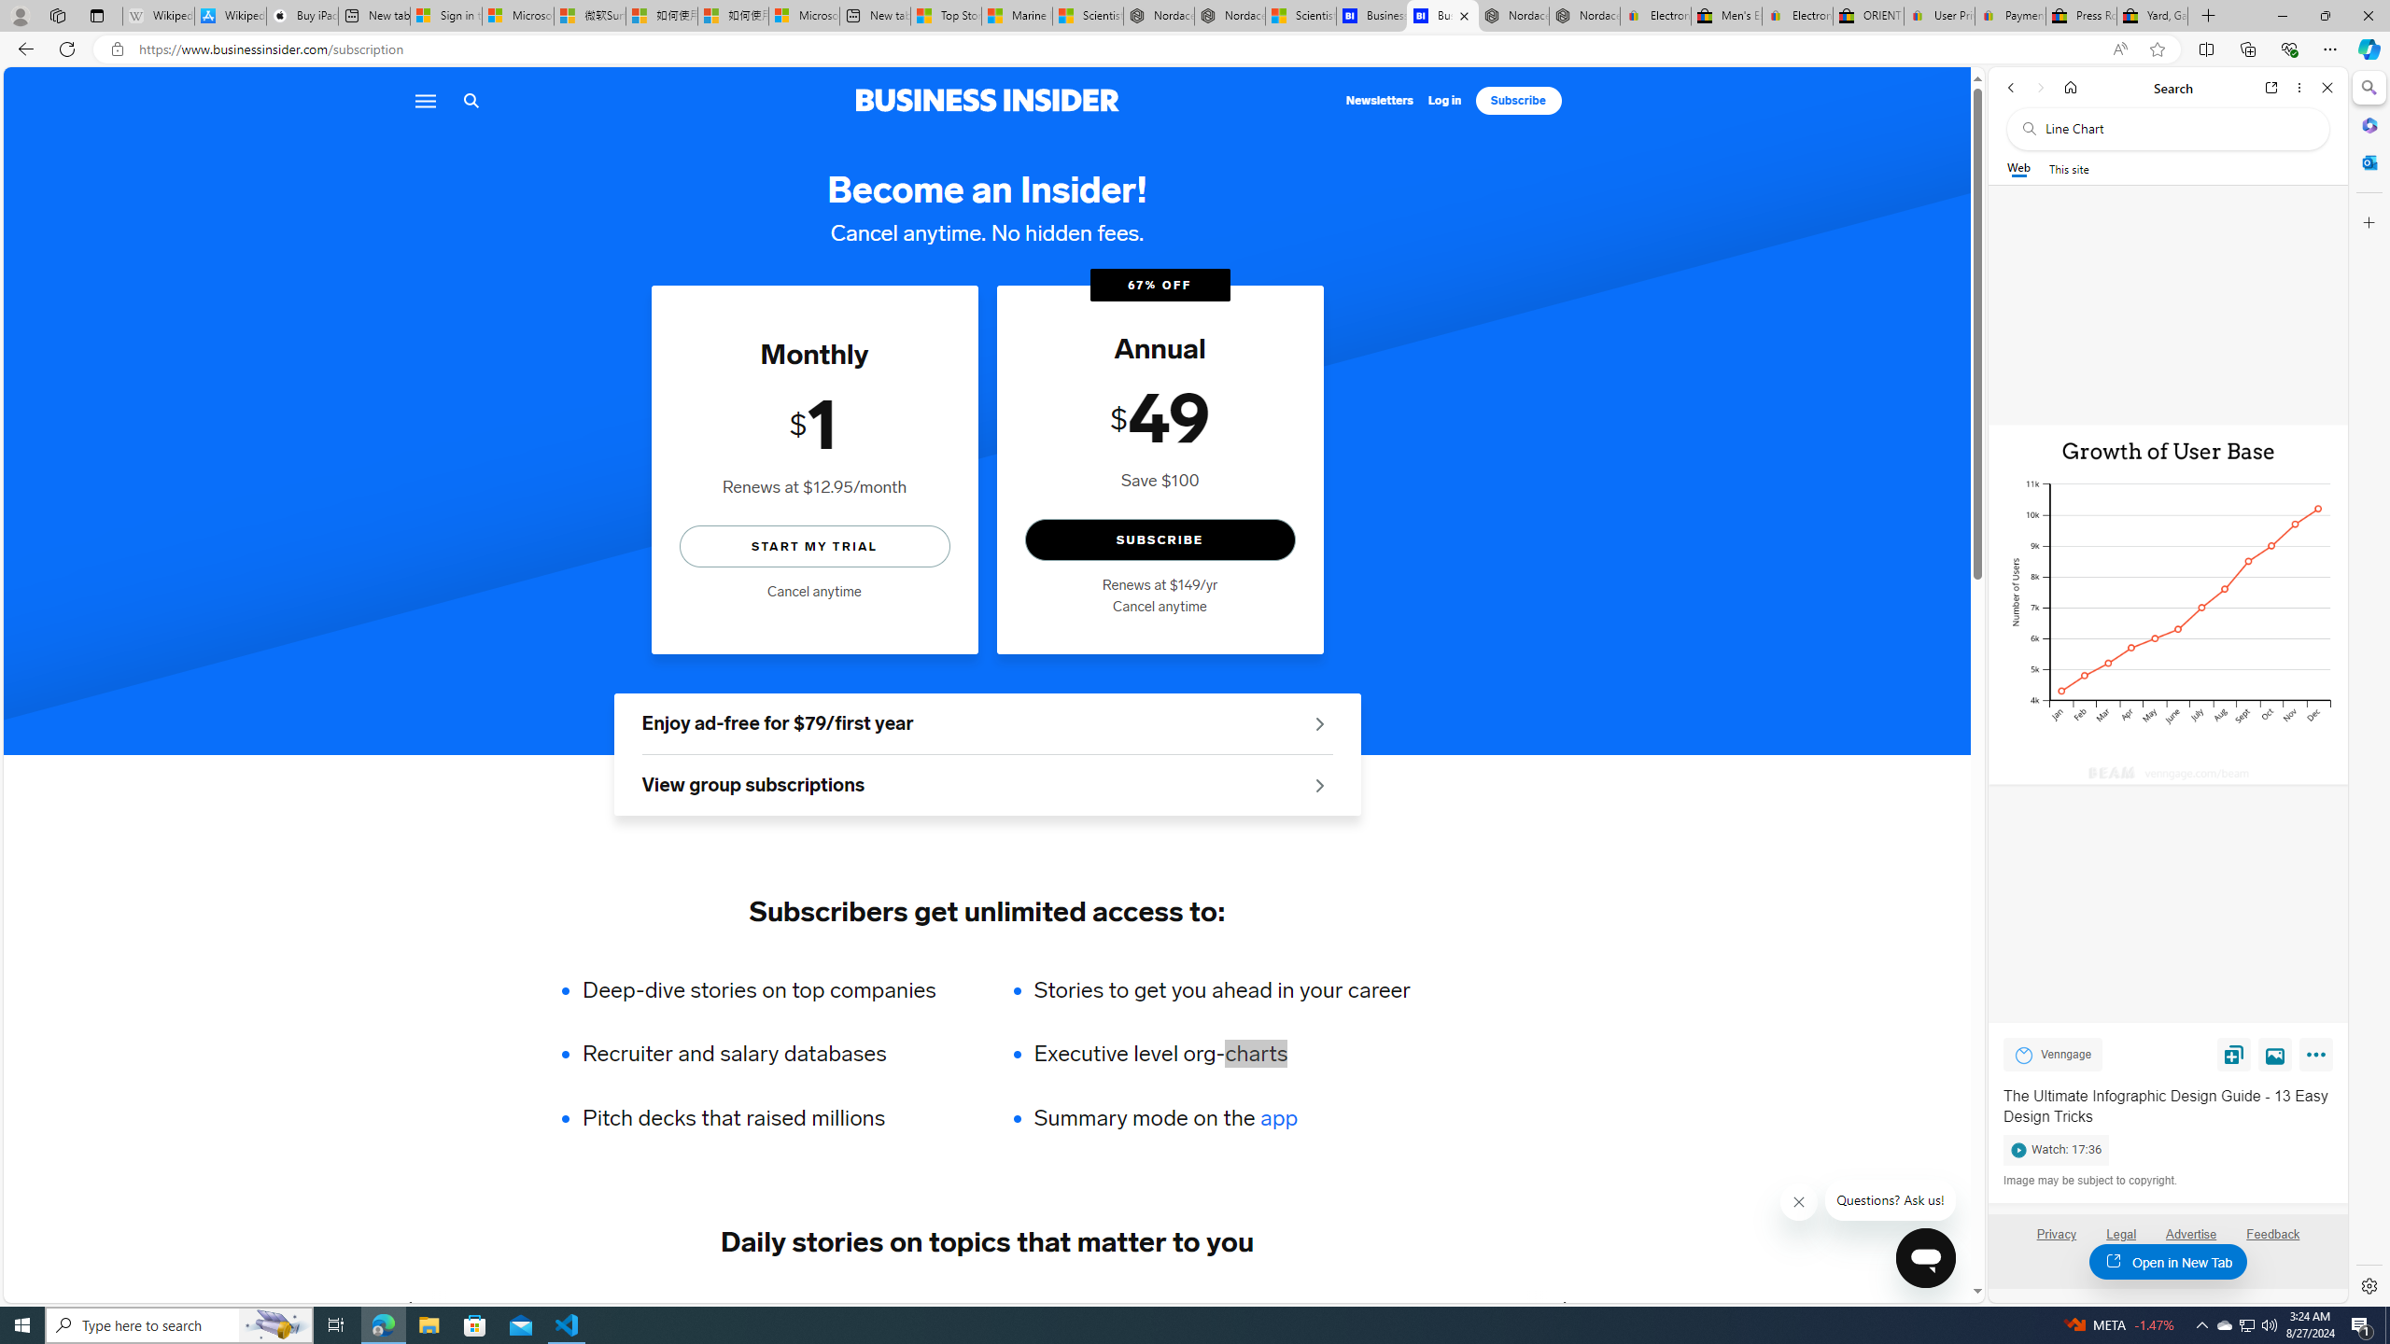 The image size is (2390, 1344). I want to click on MEDIA, so click(1565, 1307).